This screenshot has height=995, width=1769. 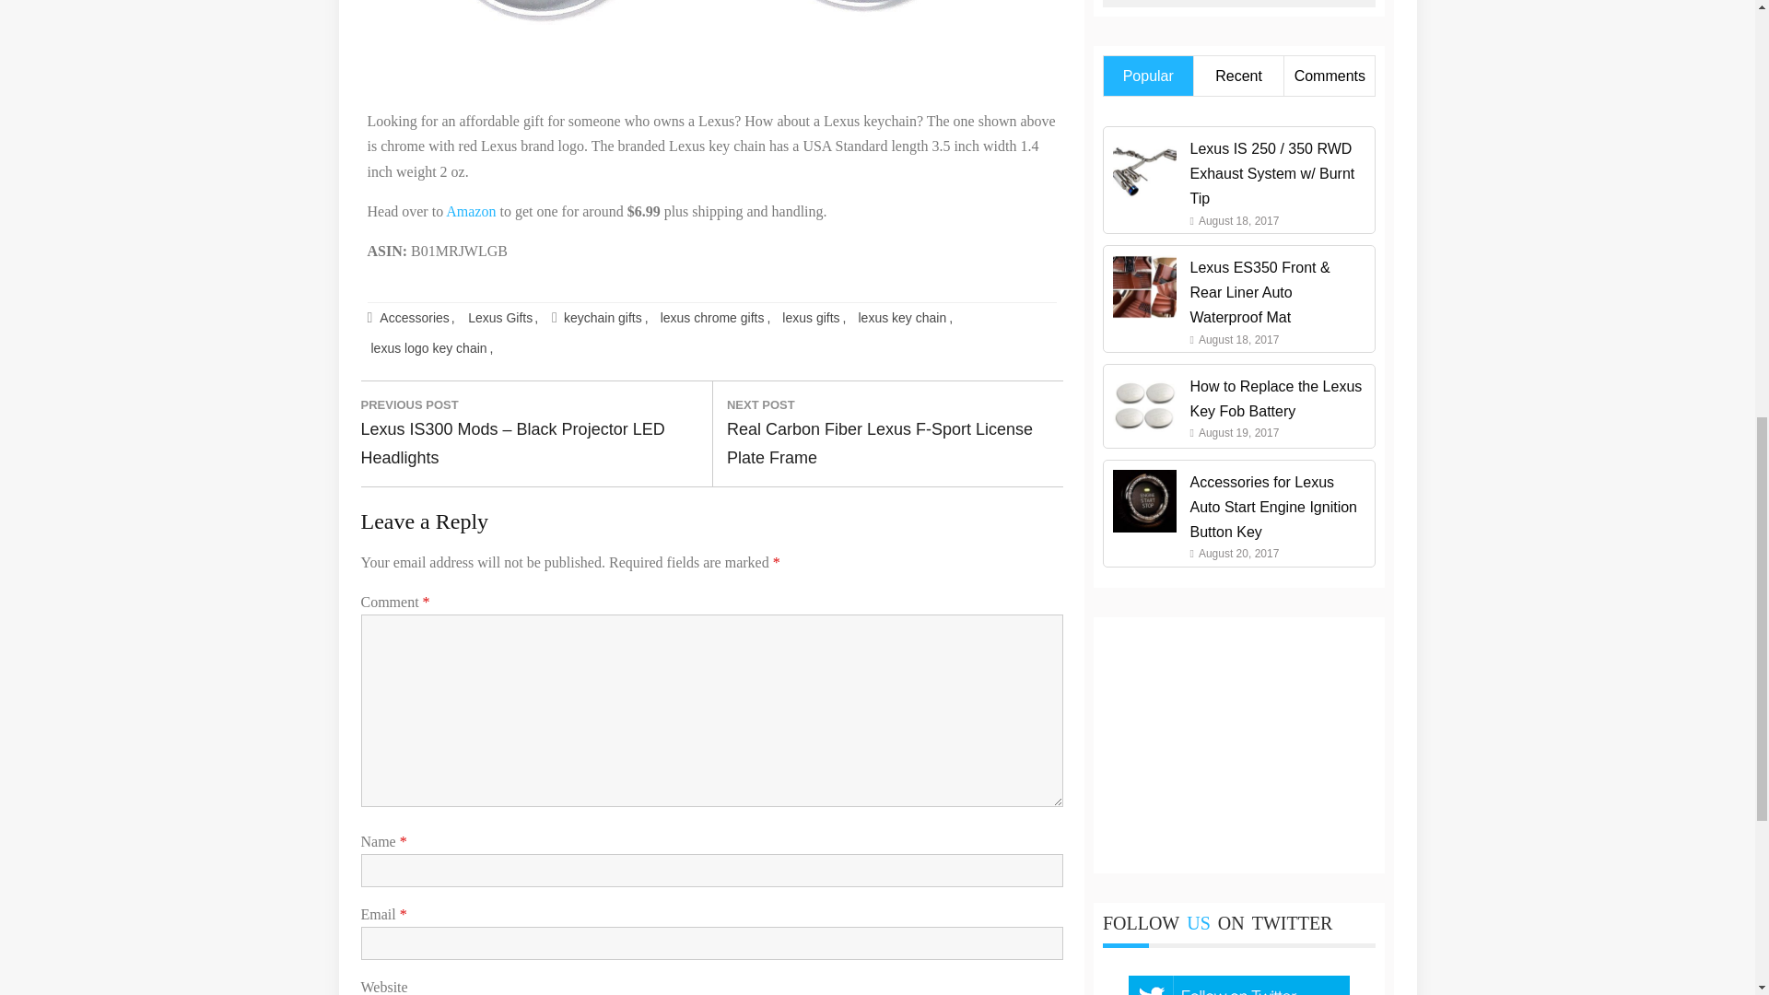 What do you see at coordinates (905, 319) in the screenshot?
I see `lexus key chain` at bounding box center [905, 319].